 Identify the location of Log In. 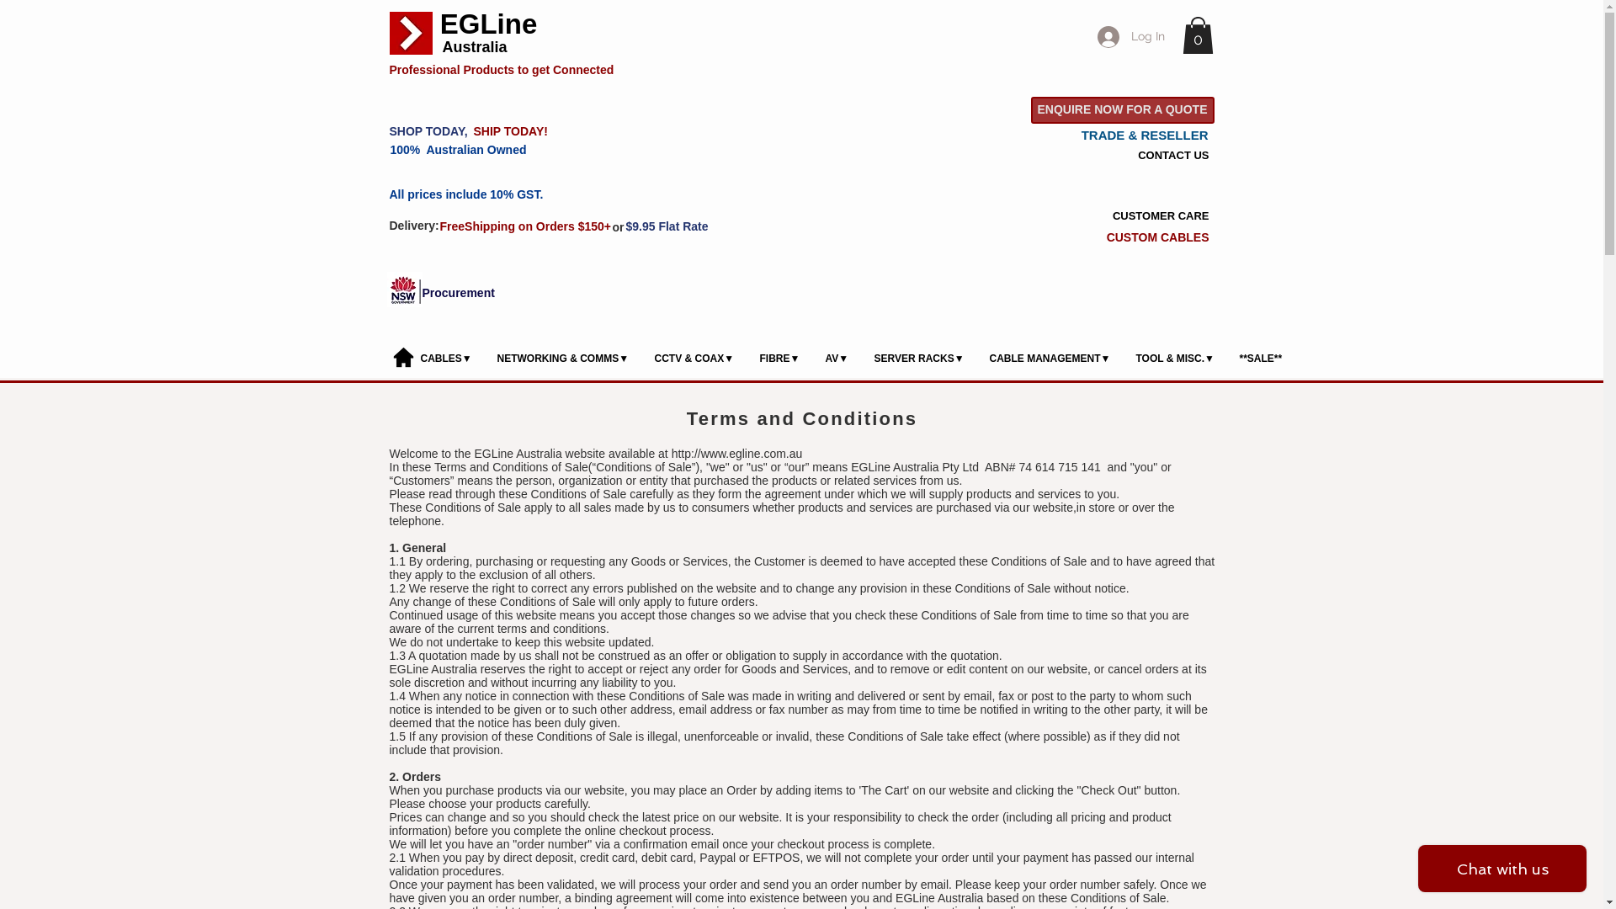
(1131, 37).